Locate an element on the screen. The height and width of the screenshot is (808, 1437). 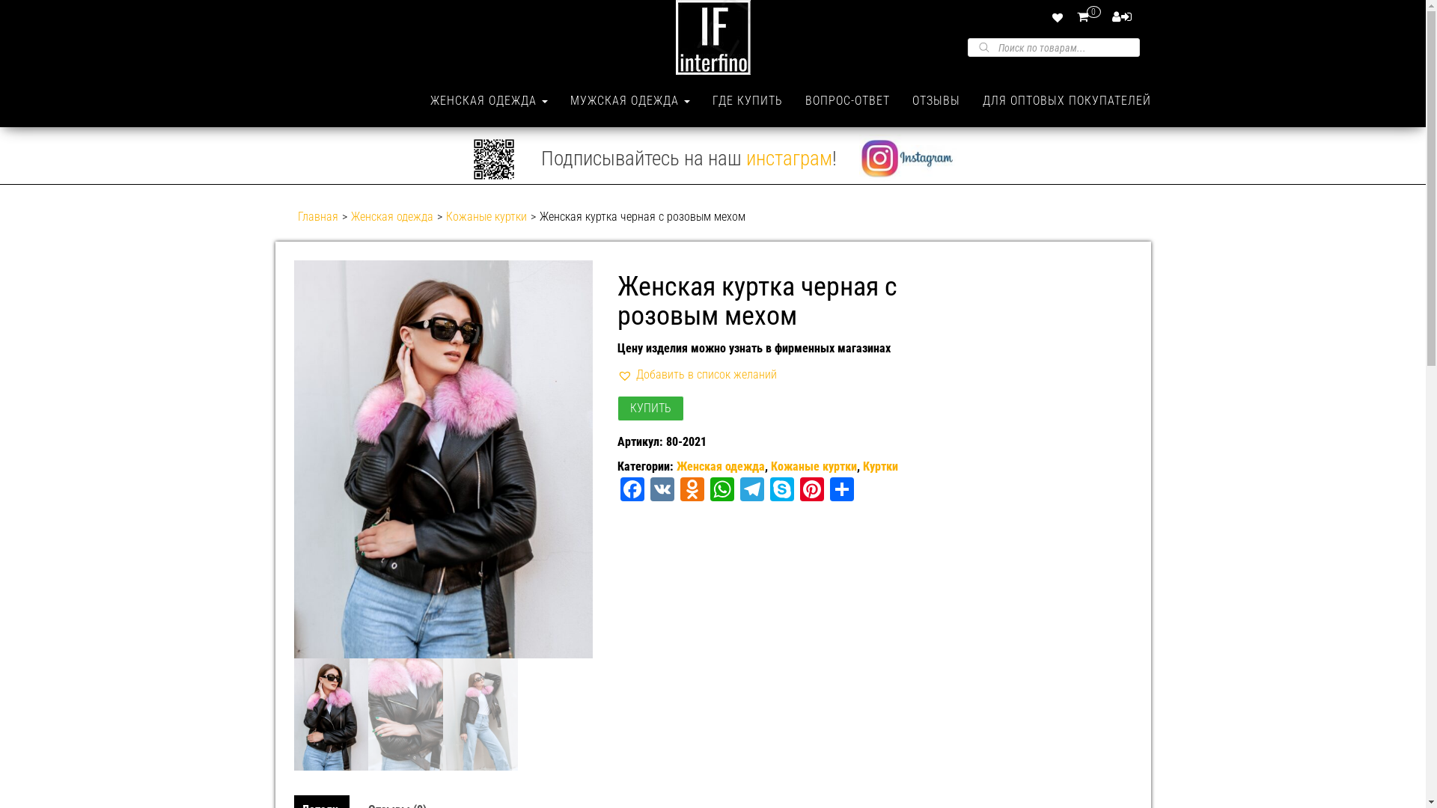
Odnoklassniki is located at coordinates (692, 491).